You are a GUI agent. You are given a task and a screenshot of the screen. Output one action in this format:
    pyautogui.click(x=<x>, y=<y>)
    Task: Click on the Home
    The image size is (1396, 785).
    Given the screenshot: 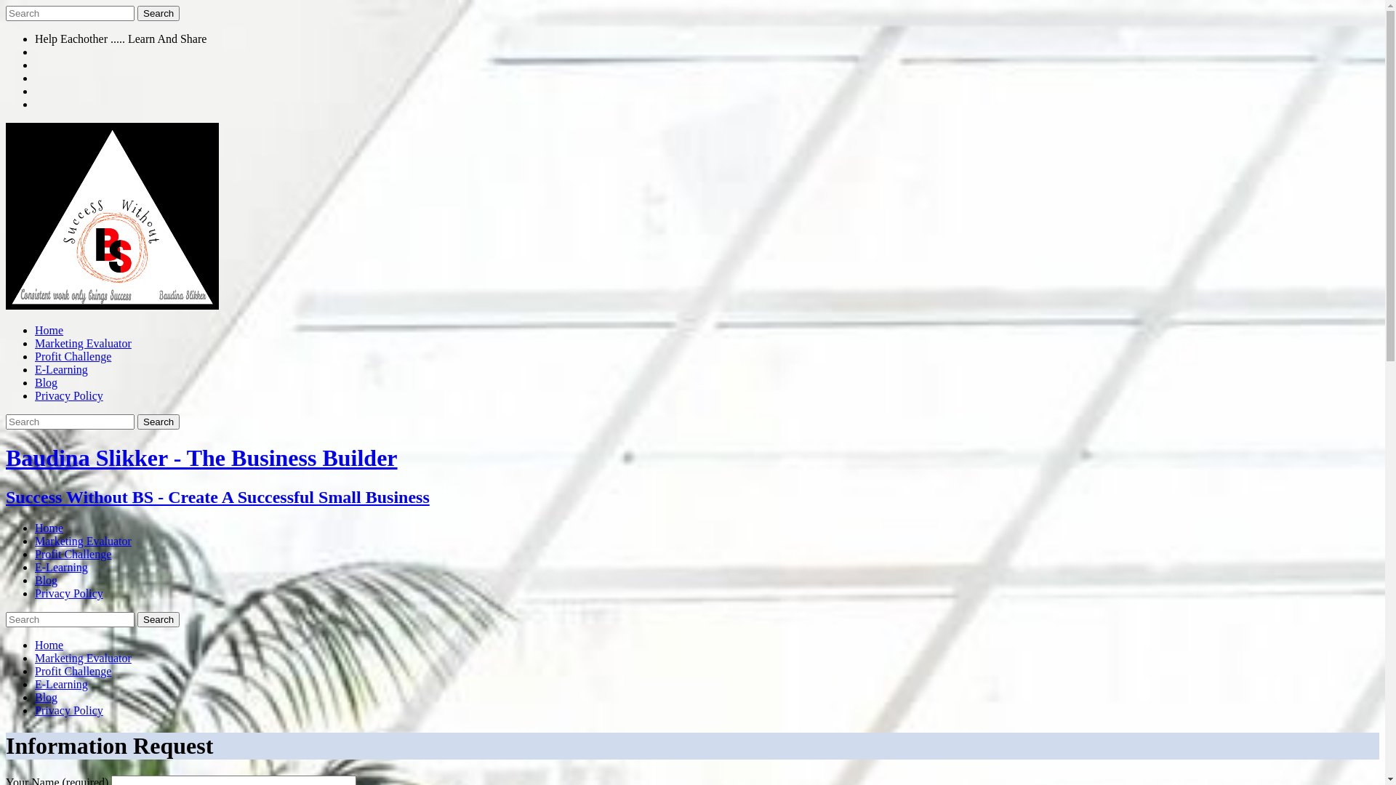 What is the action you would take?
    pyautogui.click(x=49, y=528)
    